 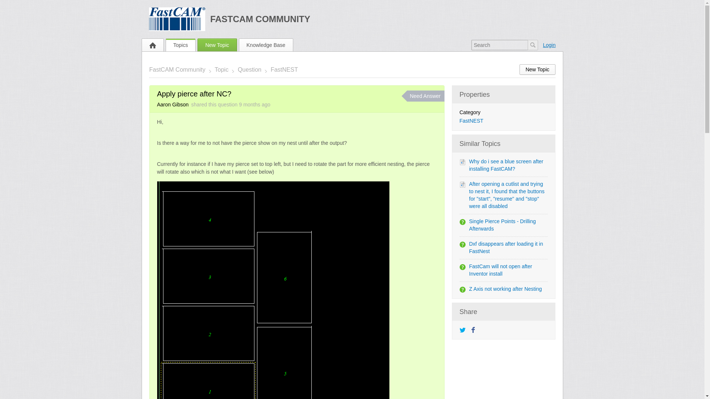 I want to click on New Topic, so click(x=537, y=69).